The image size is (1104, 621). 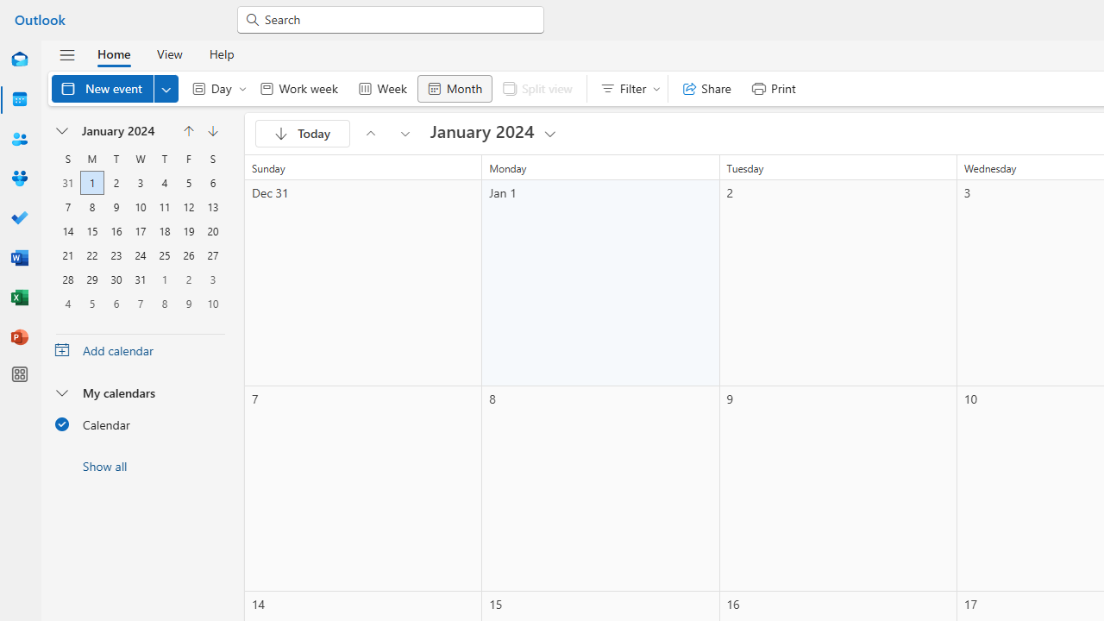 What do you see at coordinates (116, 303) in the screenshot?
I see `6, February, 2024` at bounding box center [116, 303].